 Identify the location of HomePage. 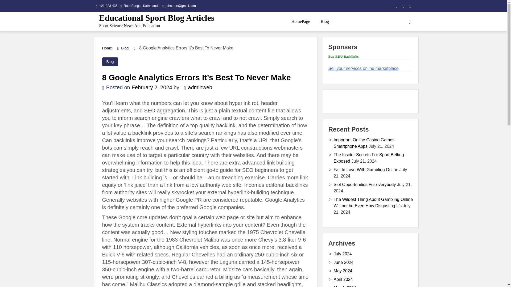
(301, 21).